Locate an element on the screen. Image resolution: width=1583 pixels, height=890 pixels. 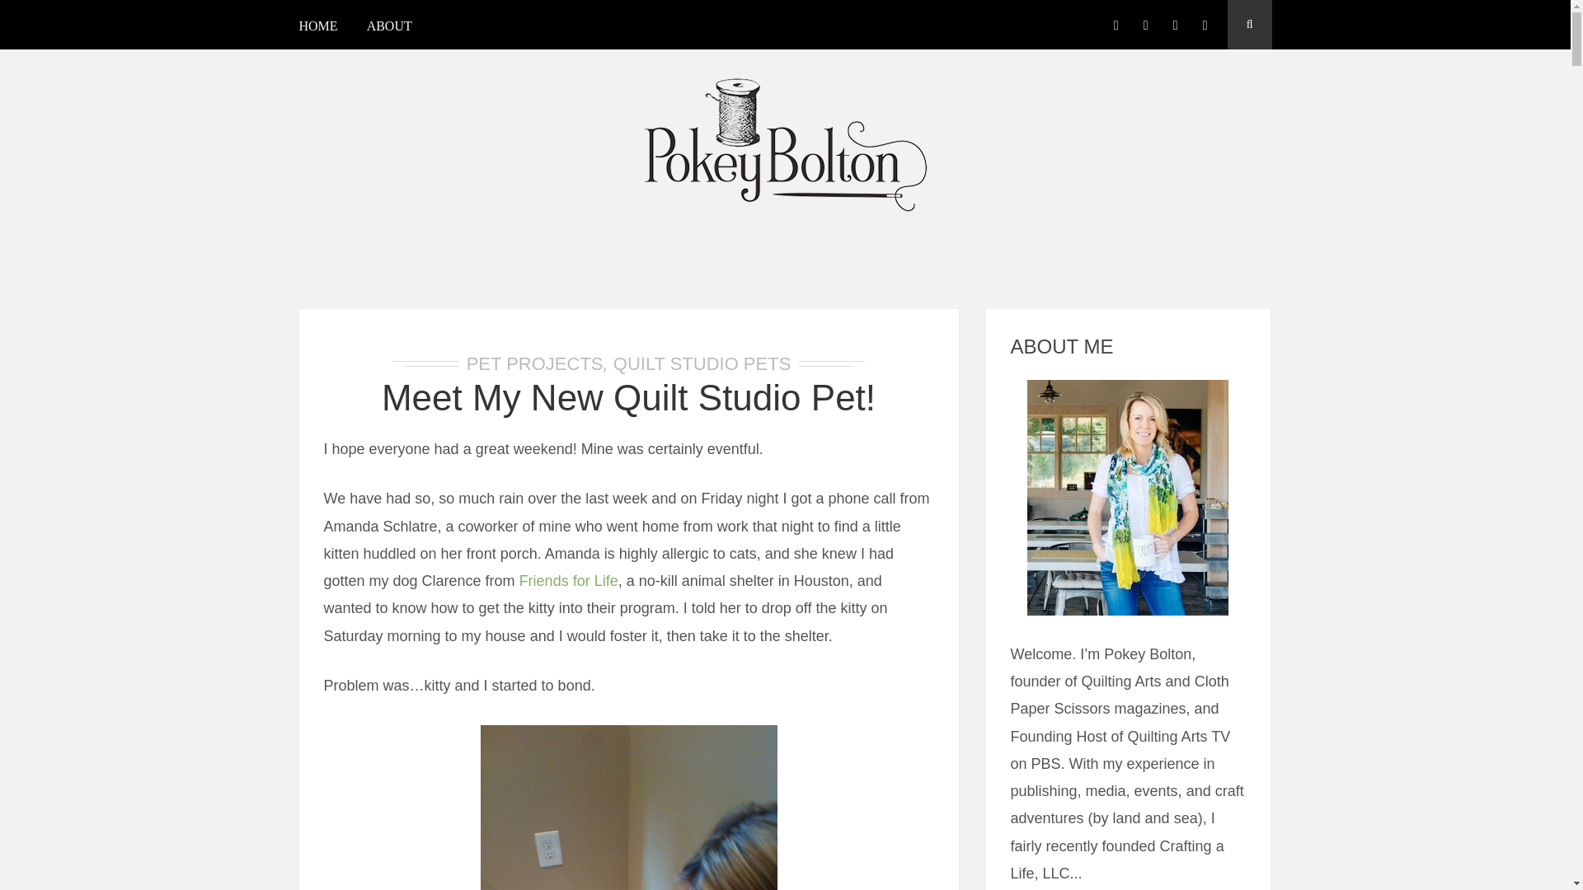
ABOUT is located at coordinates (389, 28).